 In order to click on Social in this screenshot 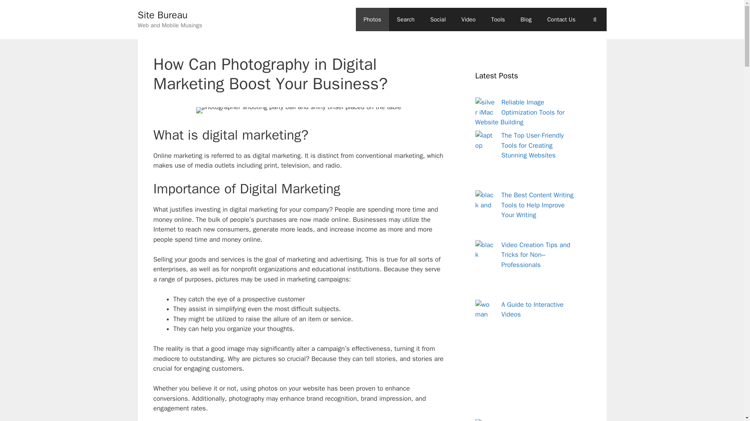, I will do `click(437, 19)`.